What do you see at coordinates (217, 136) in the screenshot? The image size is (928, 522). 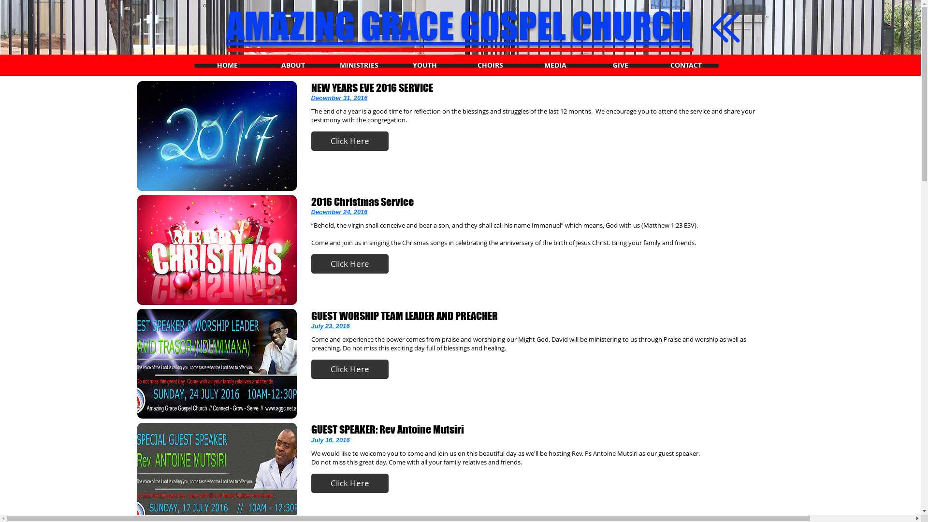 I see `Happy New Year 2017.jpg` at bounding box center [217, 136].